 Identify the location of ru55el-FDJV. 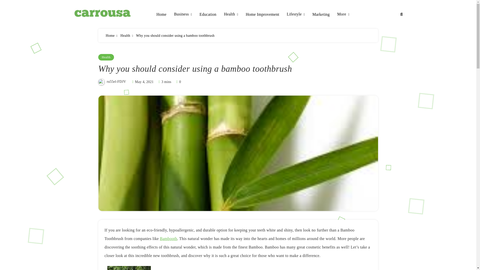
(116, 81).